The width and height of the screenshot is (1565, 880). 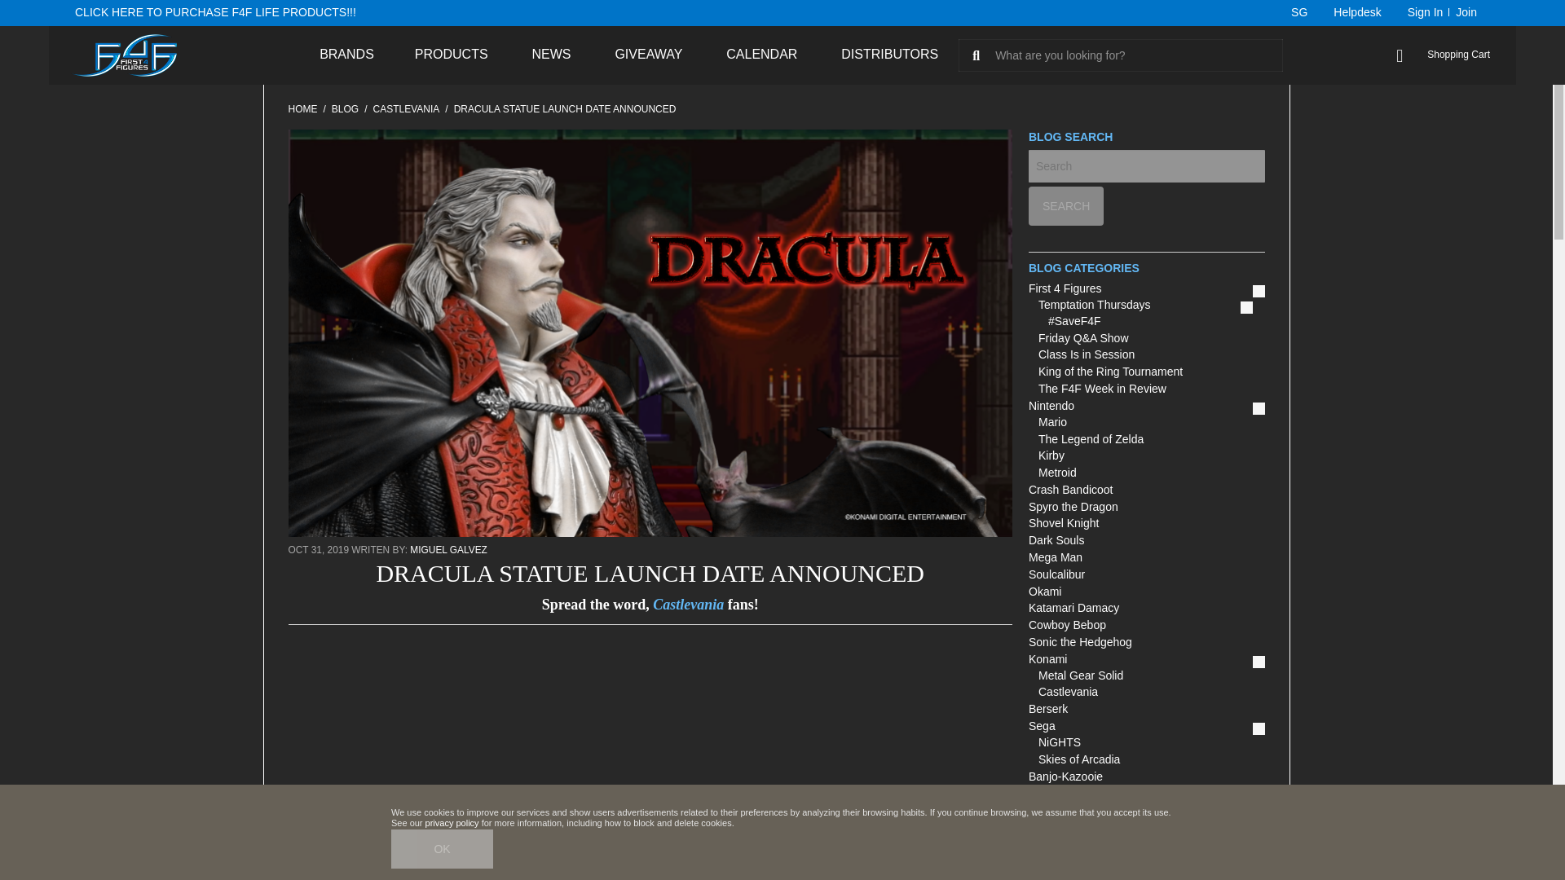 What do you see at coordinates (406, 109) in the screenshot?
I see `Castlevania` at bounding box center [406, 109].